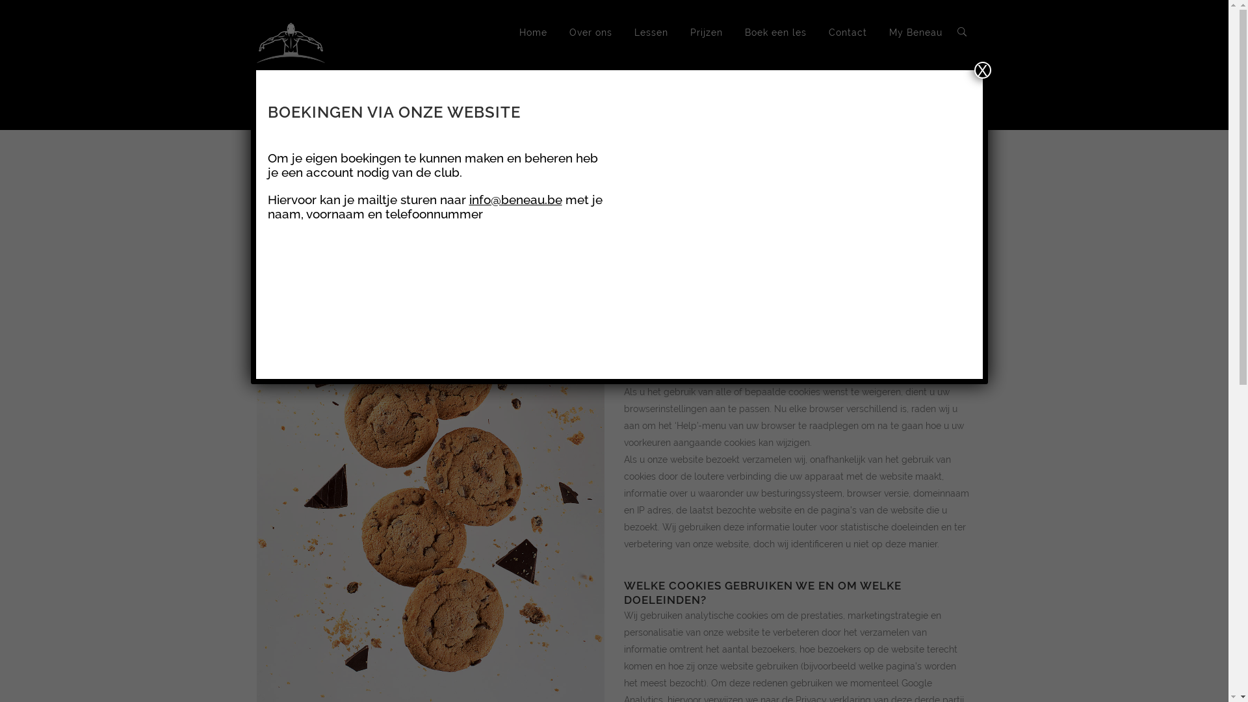 The image size is (1248, 702). Describe the element at coordinates (982, 70) in the screenshot. I see `X` at that location.